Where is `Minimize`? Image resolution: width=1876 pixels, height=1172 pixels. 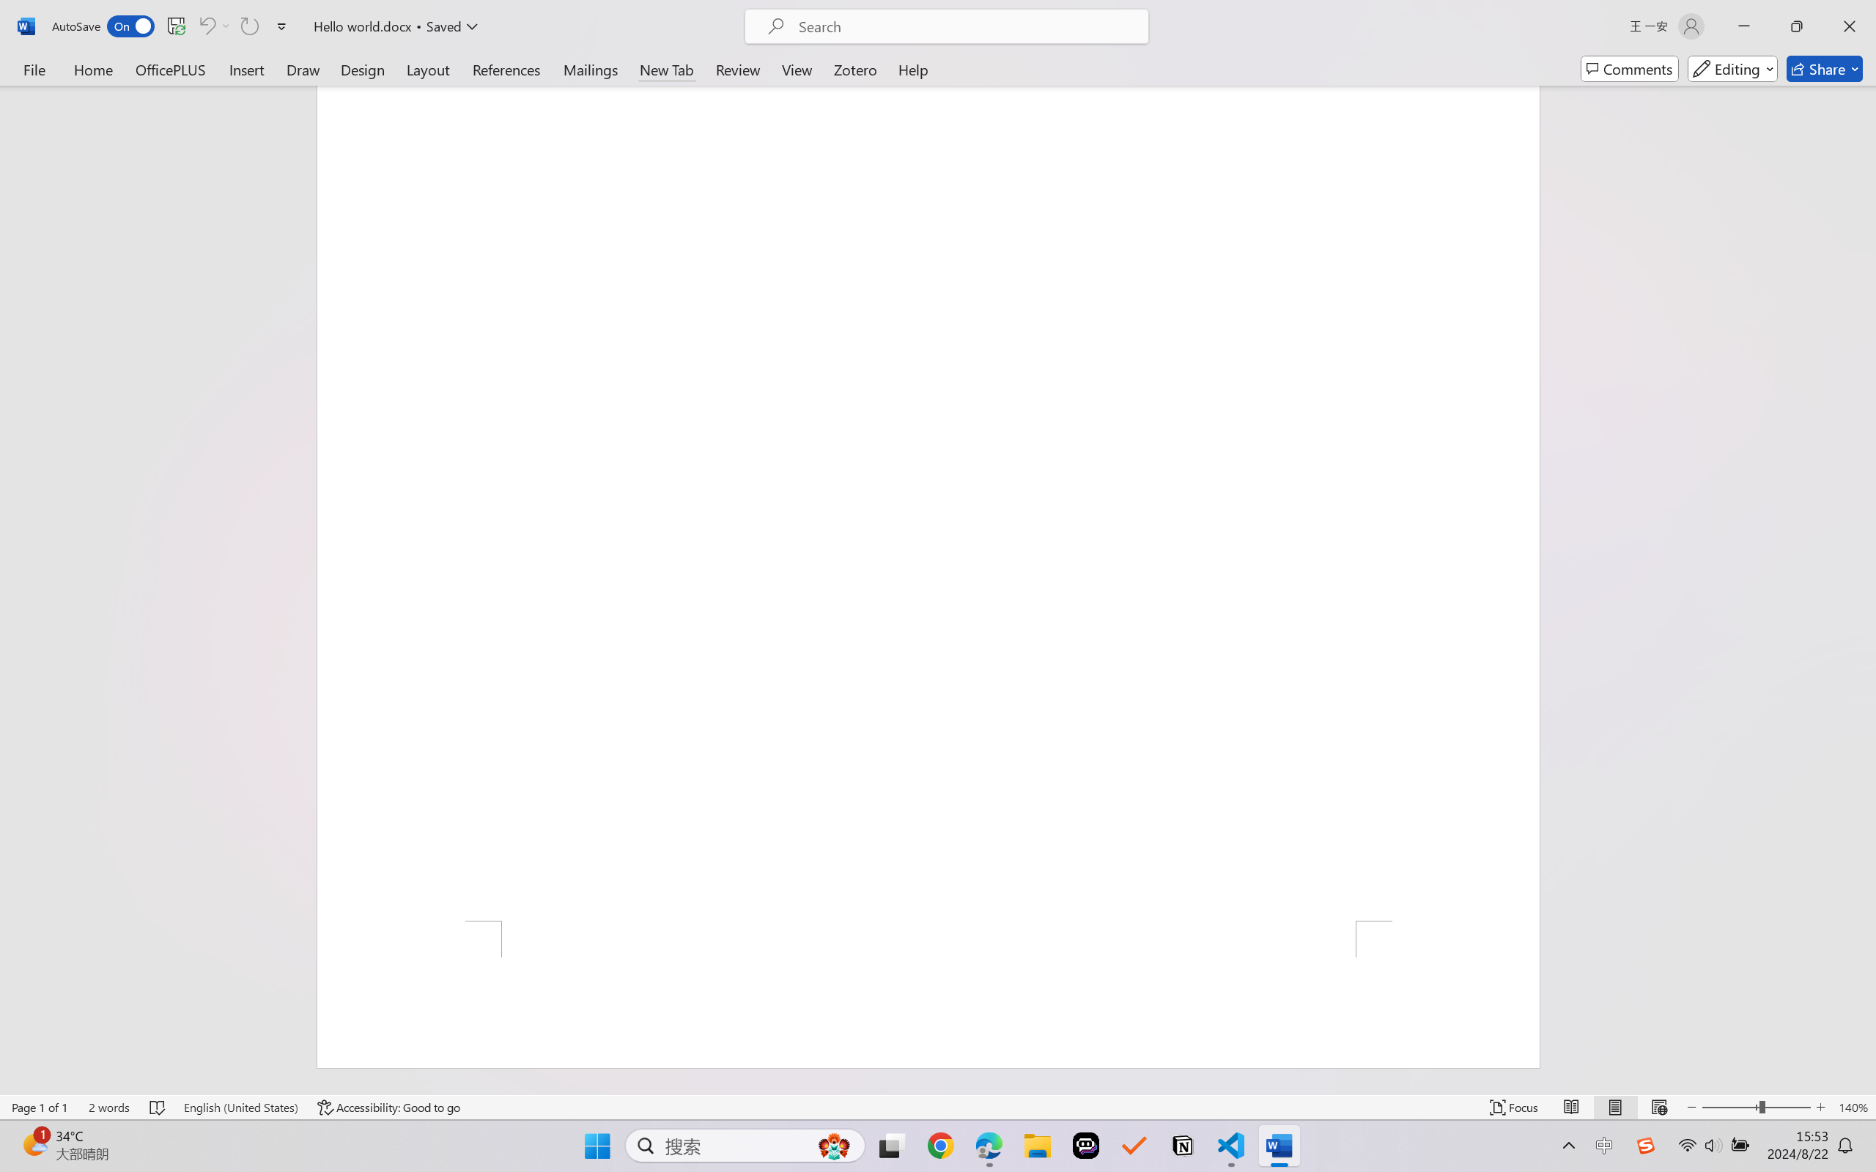
Minimize is located at coordinates (1744, 26).